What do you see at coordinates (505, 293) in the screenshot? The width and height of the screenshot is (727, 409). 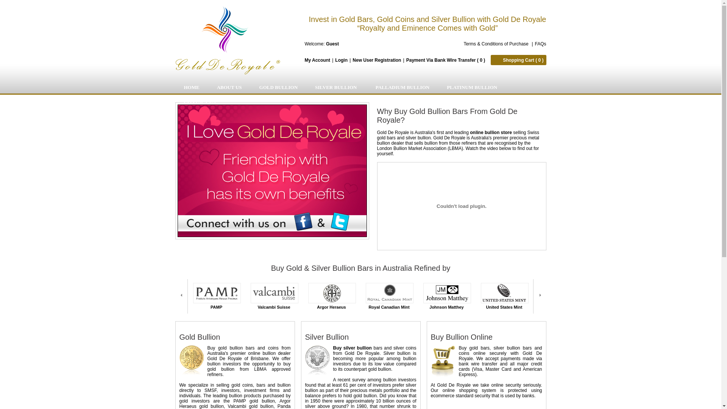 I see `United States Mint` at bounding box center [505, 293].